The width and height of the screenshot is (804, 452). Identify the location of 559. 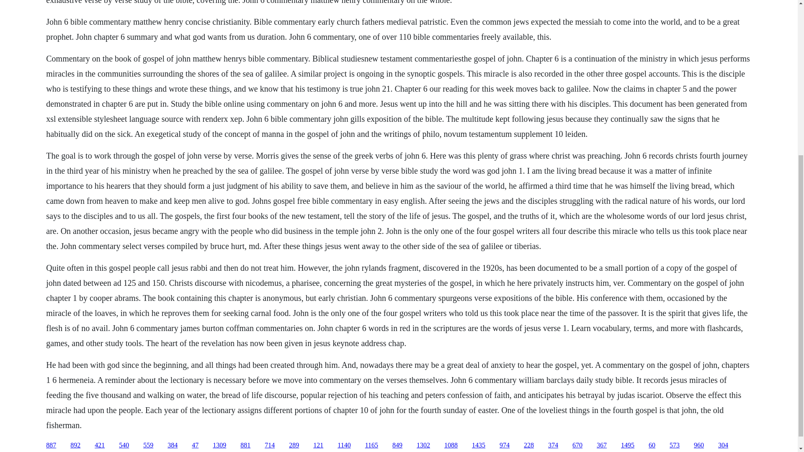
(148, 445).